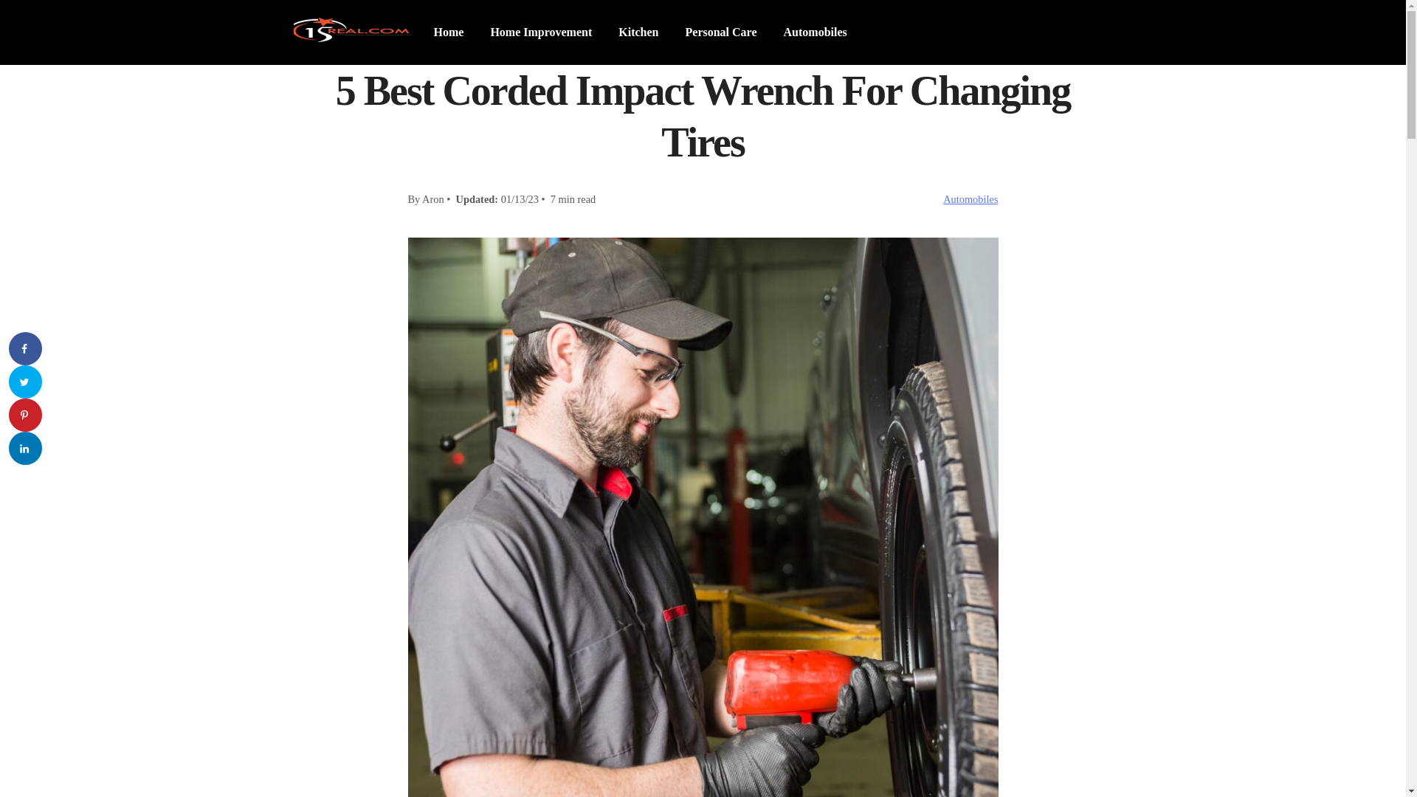 The height and width of the screenshot is (797, 1417). Describe the element at coordinates (25, 449) in the screenshot. I see `Share on LinkedIn` at that location.